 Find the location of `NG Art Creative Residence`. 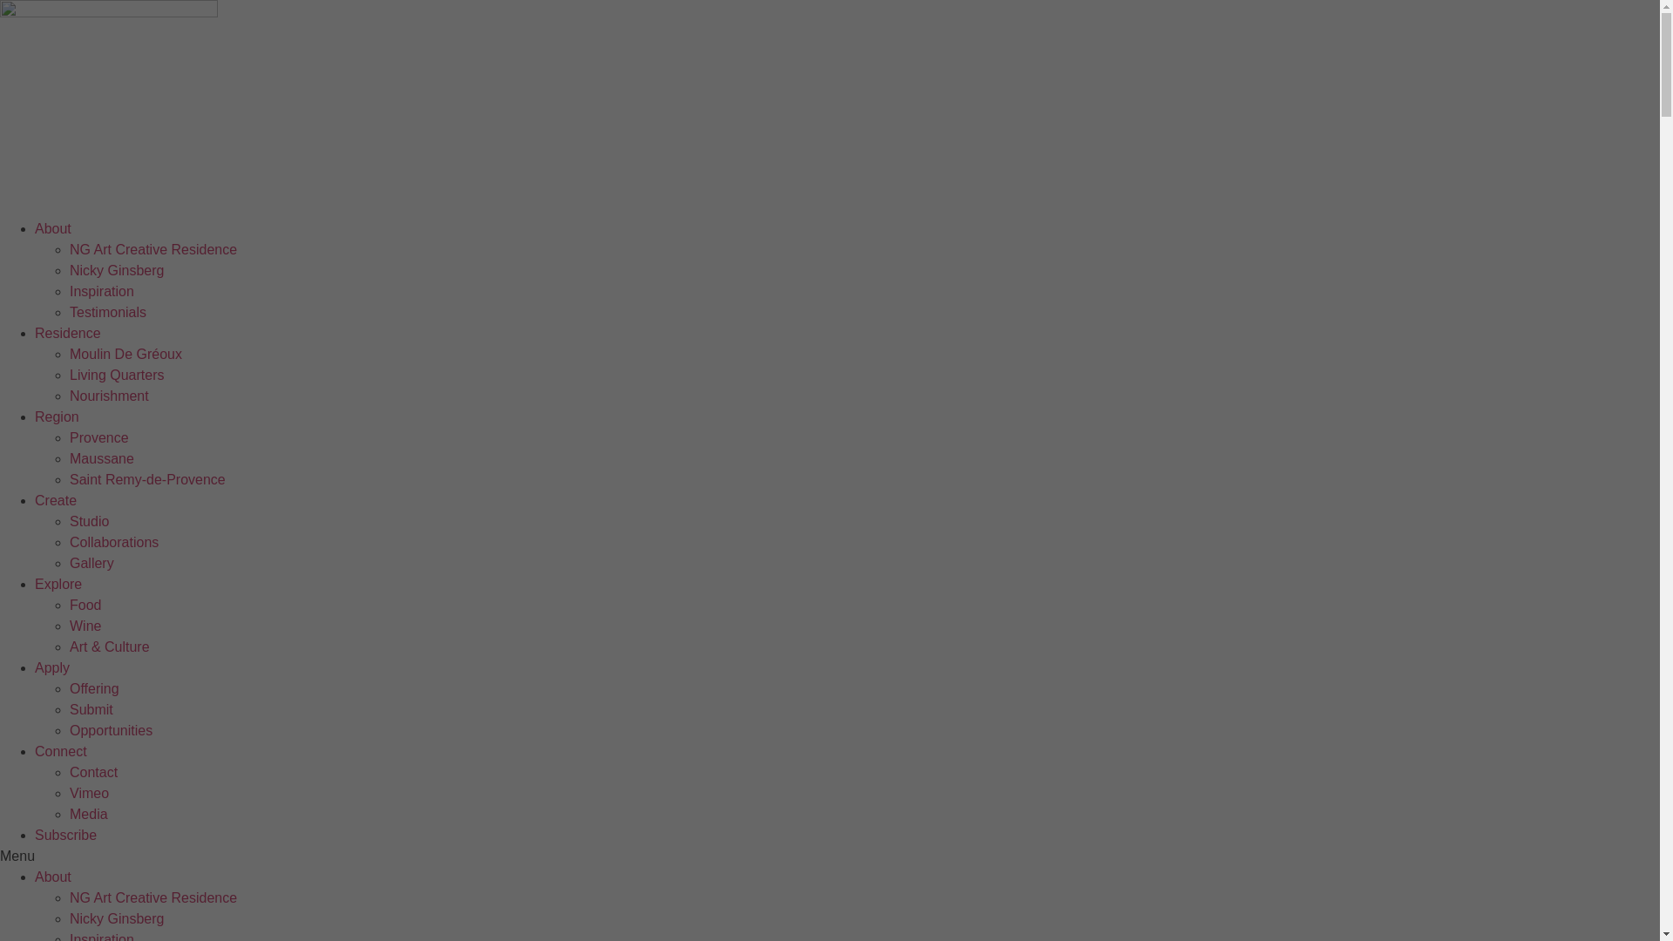

NG Art Creative Residence is located at coordinates (153, 249).